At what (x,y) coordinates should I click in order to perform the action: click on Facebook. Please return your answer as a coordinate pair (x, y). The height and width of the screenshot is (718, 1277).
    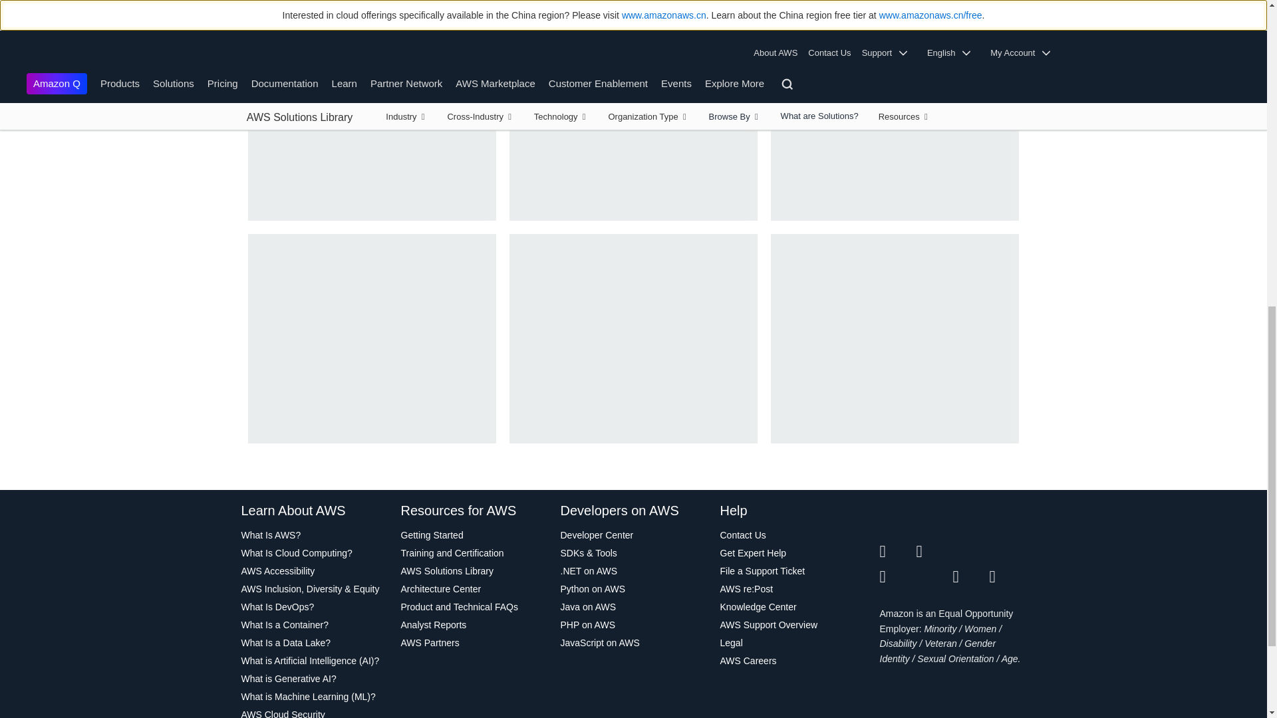
    Looking at the image, I should click on (934, 552).